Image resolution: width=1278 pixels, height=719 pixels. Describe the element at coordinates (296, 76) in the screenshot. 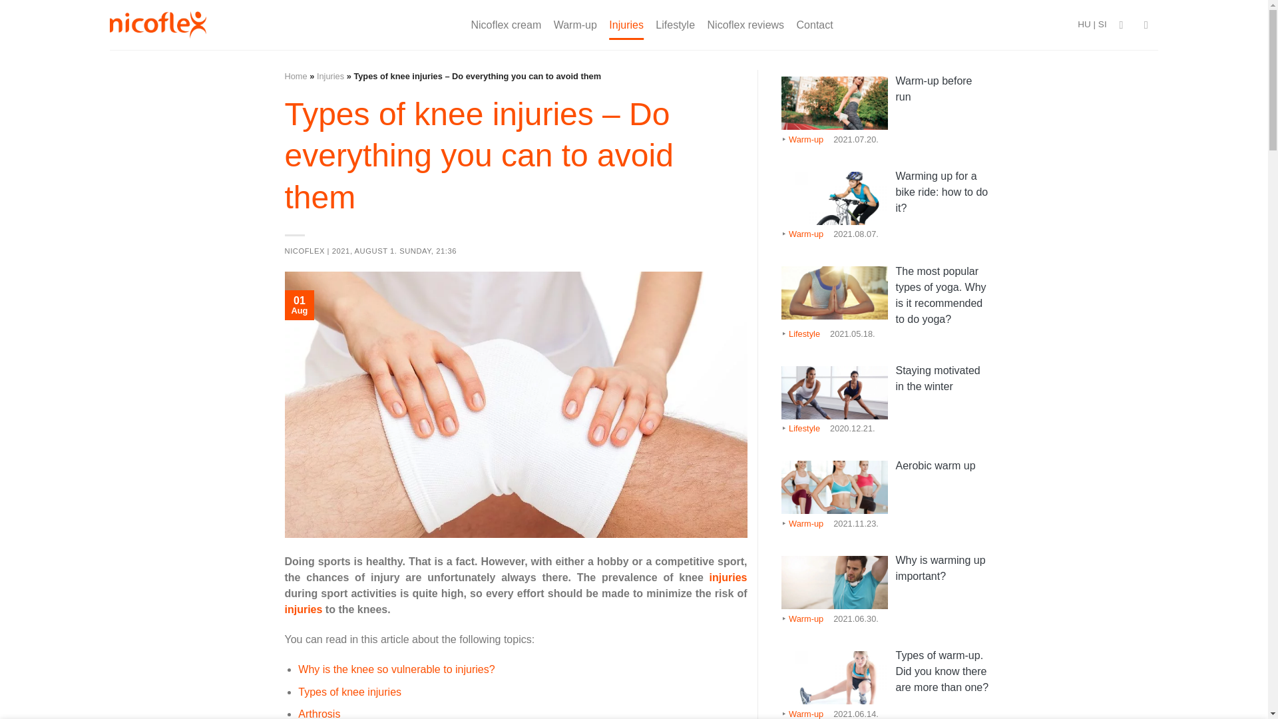

I see `Home` at that location.